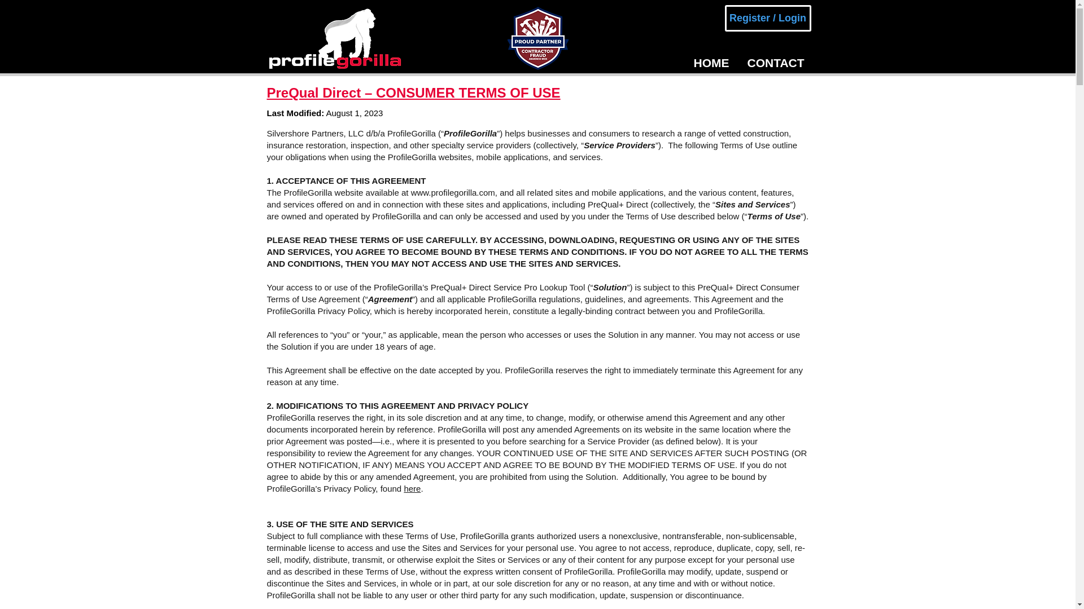  I want to click on HOME, so click(712, 63).